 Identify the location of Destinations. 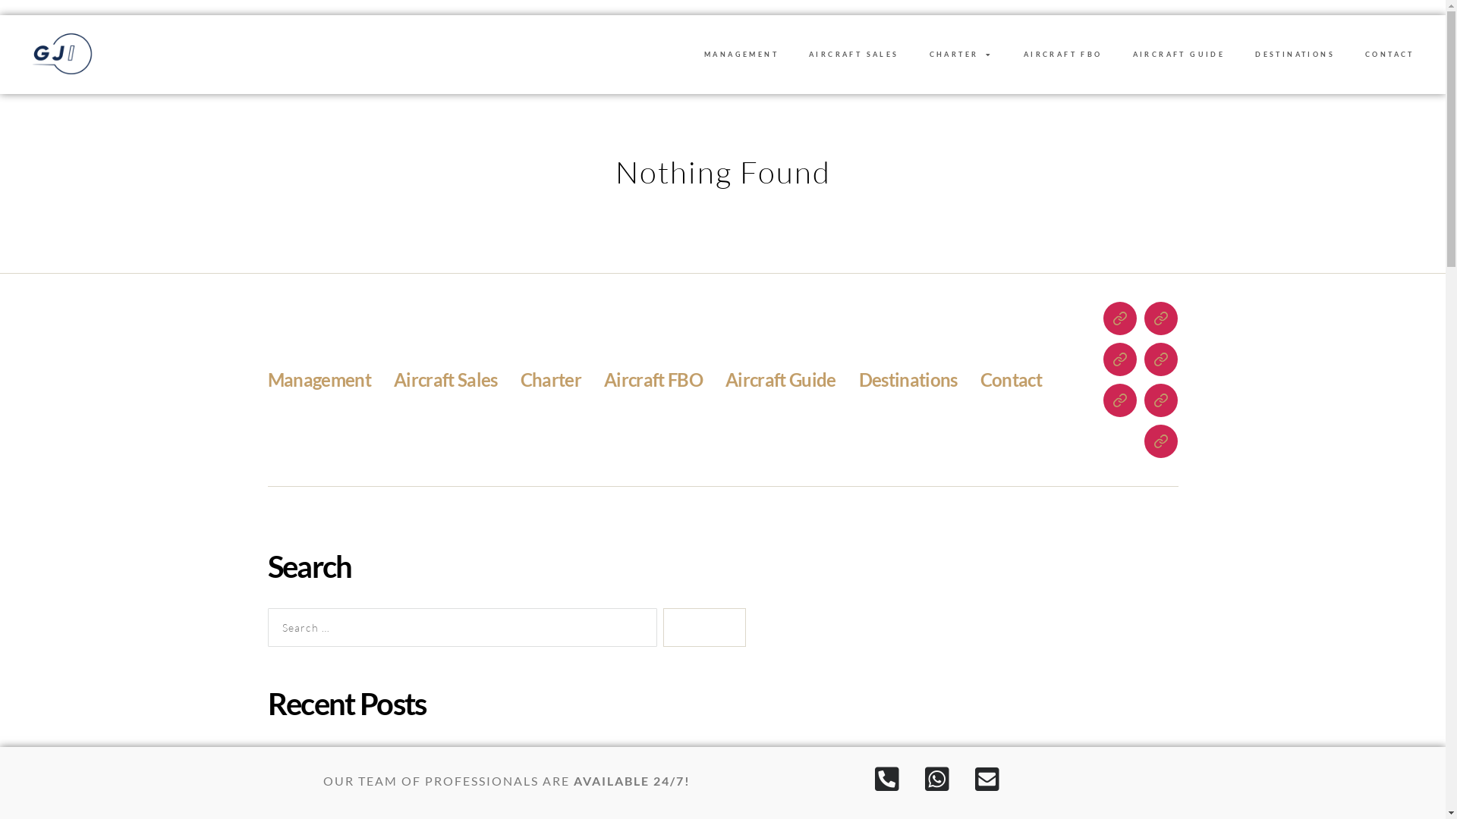
(908, 379).